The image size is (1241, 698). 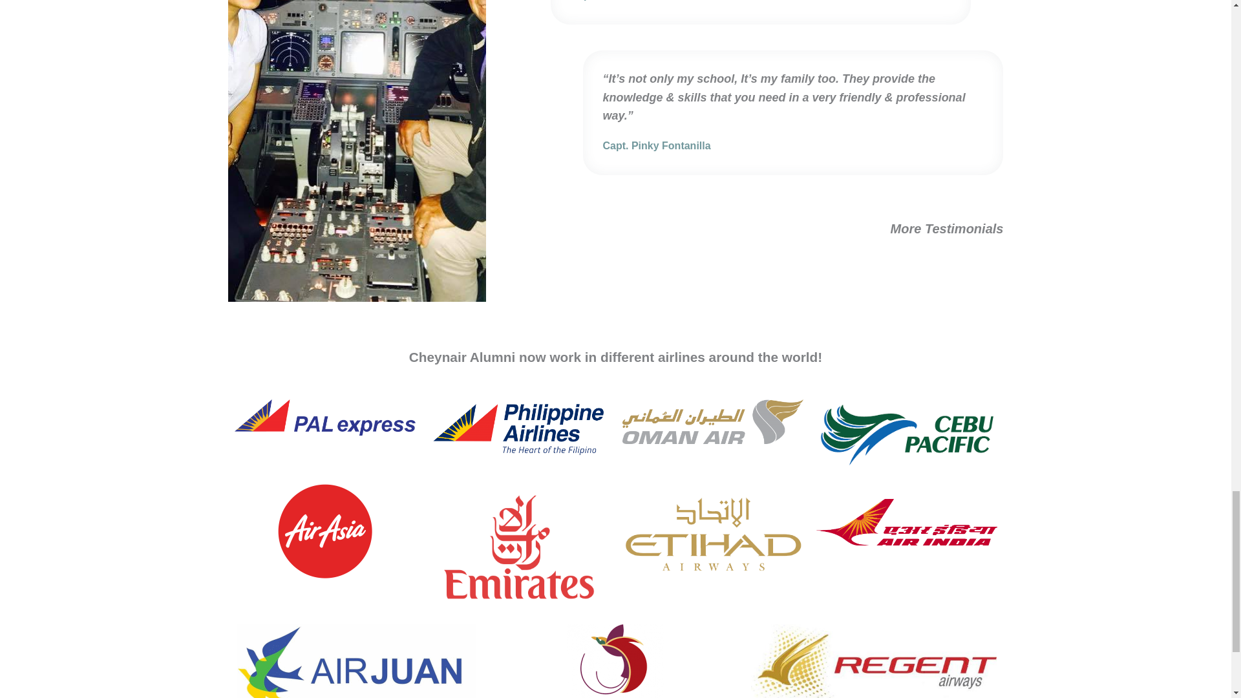 I want to click on 585e9ddbcb11b227491c34fc, so click(x=518, y=547).